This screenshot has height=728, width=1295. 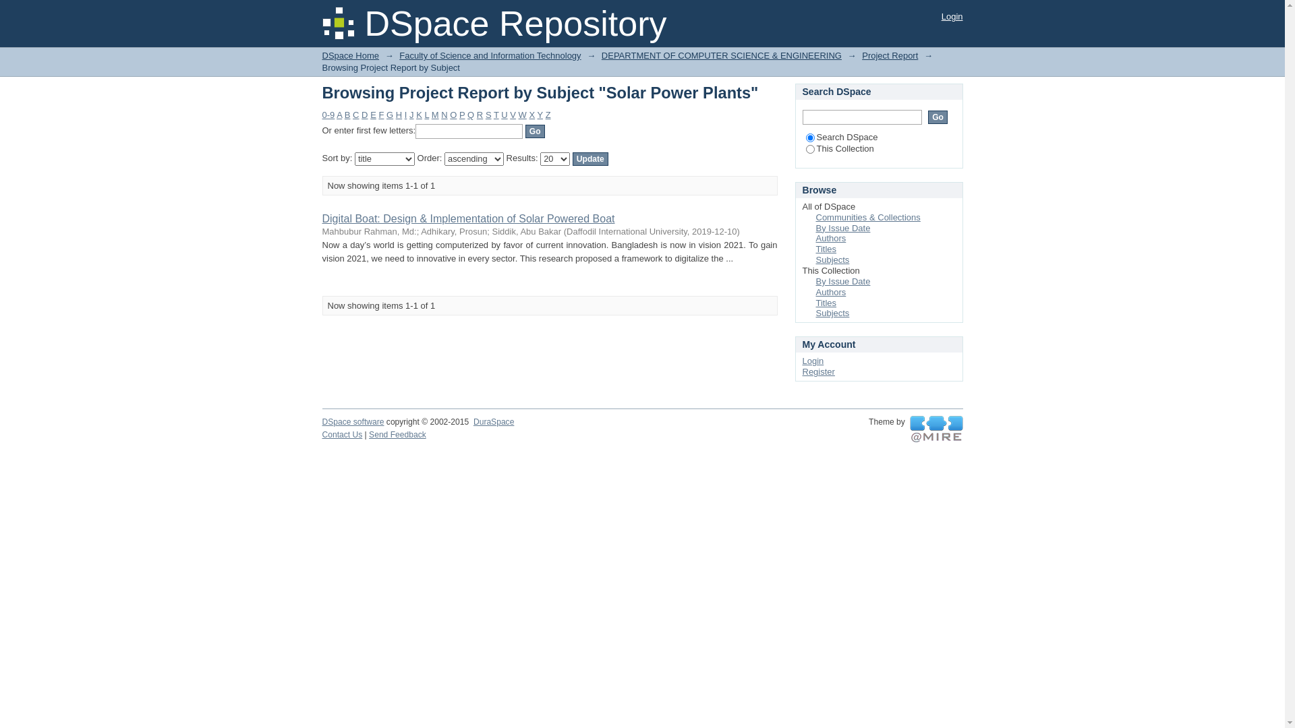 I want to click on Browse for items that begin with these letters, so click(x=469, y=131).